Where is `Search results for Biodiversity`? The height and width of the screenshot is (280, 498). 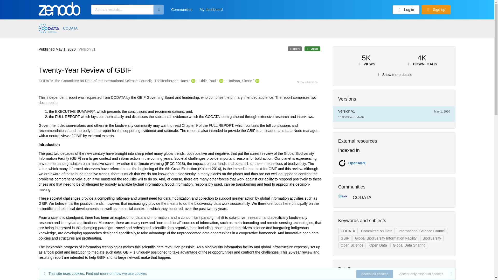 Search results for Biodiversity is located at coordinates (432, 238).